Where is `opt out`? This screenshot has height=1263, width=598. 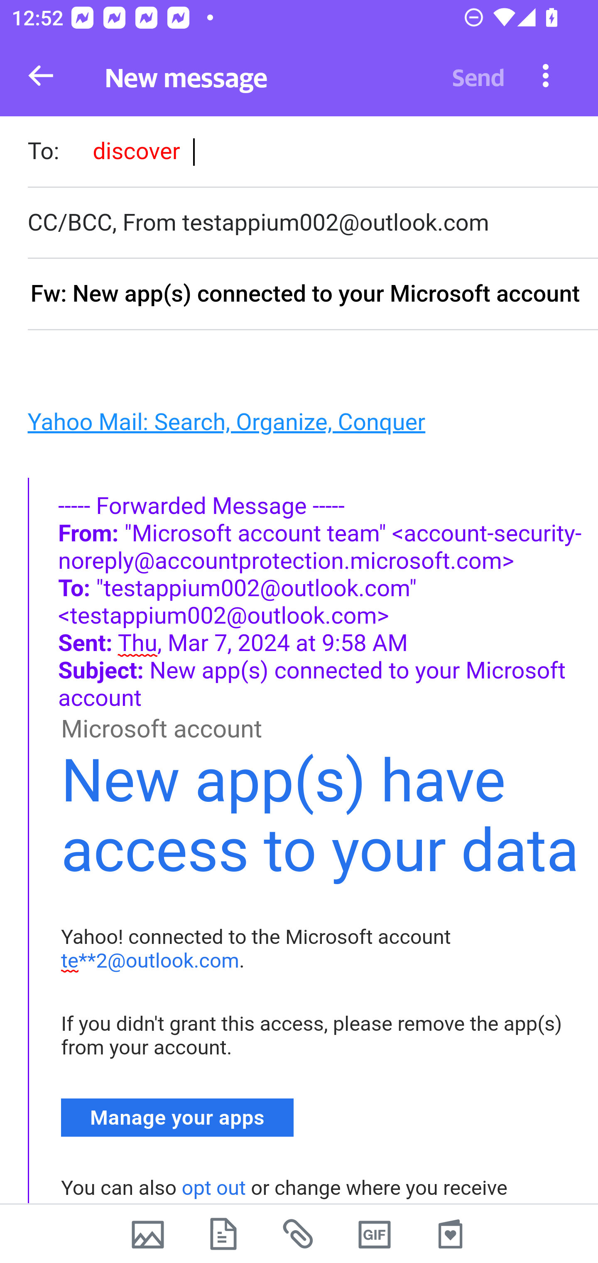 opt out is located at coordinates (213, 1188).